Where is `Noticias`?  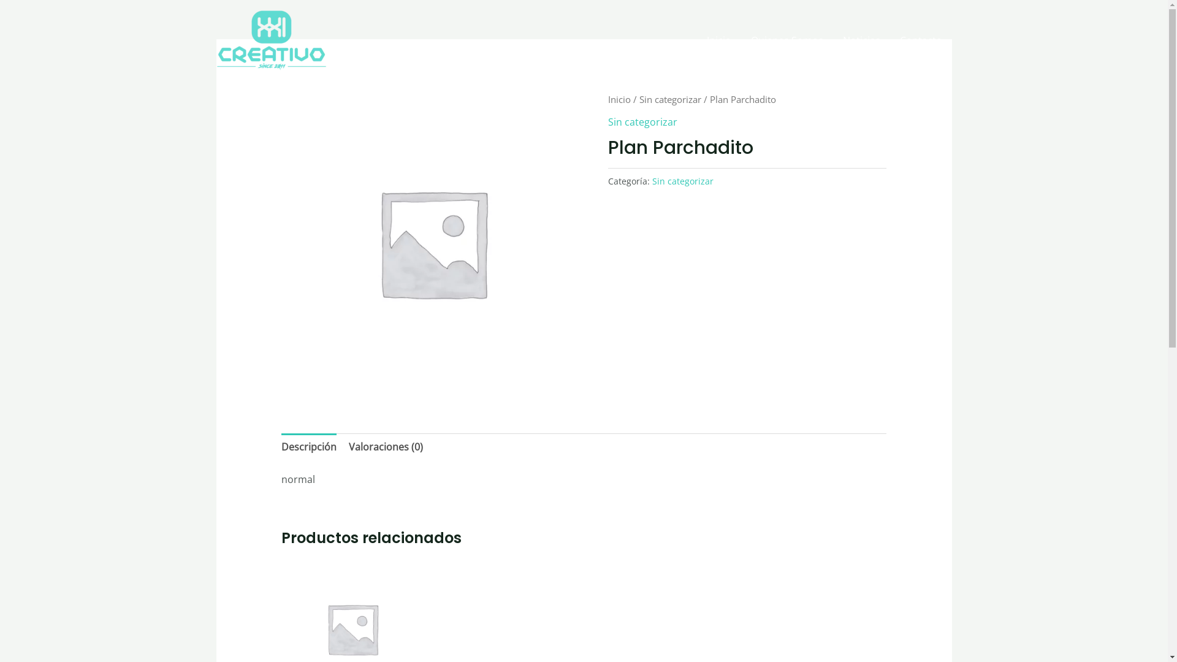
Noticias is located at coordinates (861, 40).